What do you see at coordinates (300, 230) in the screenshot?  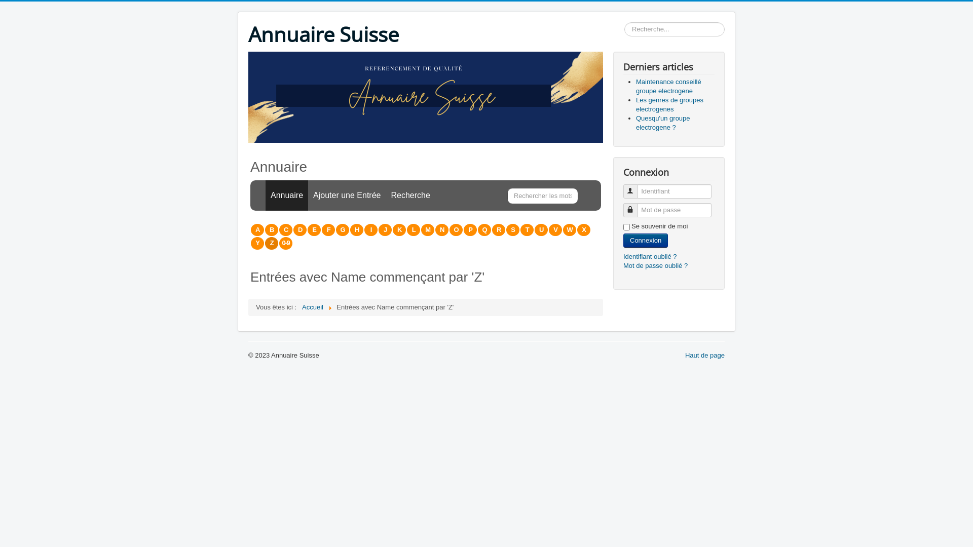 I see `D` at bounding box center [300, 230].